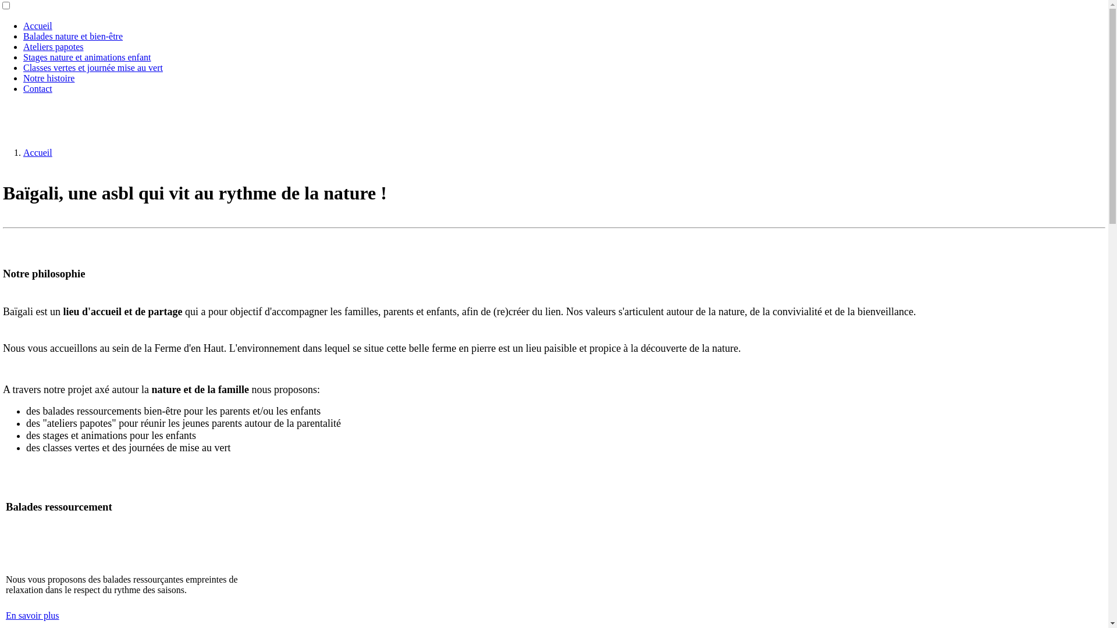  Describe the element at coordinates (38, 152) in the screenshot. I see `Accueil` at that location.